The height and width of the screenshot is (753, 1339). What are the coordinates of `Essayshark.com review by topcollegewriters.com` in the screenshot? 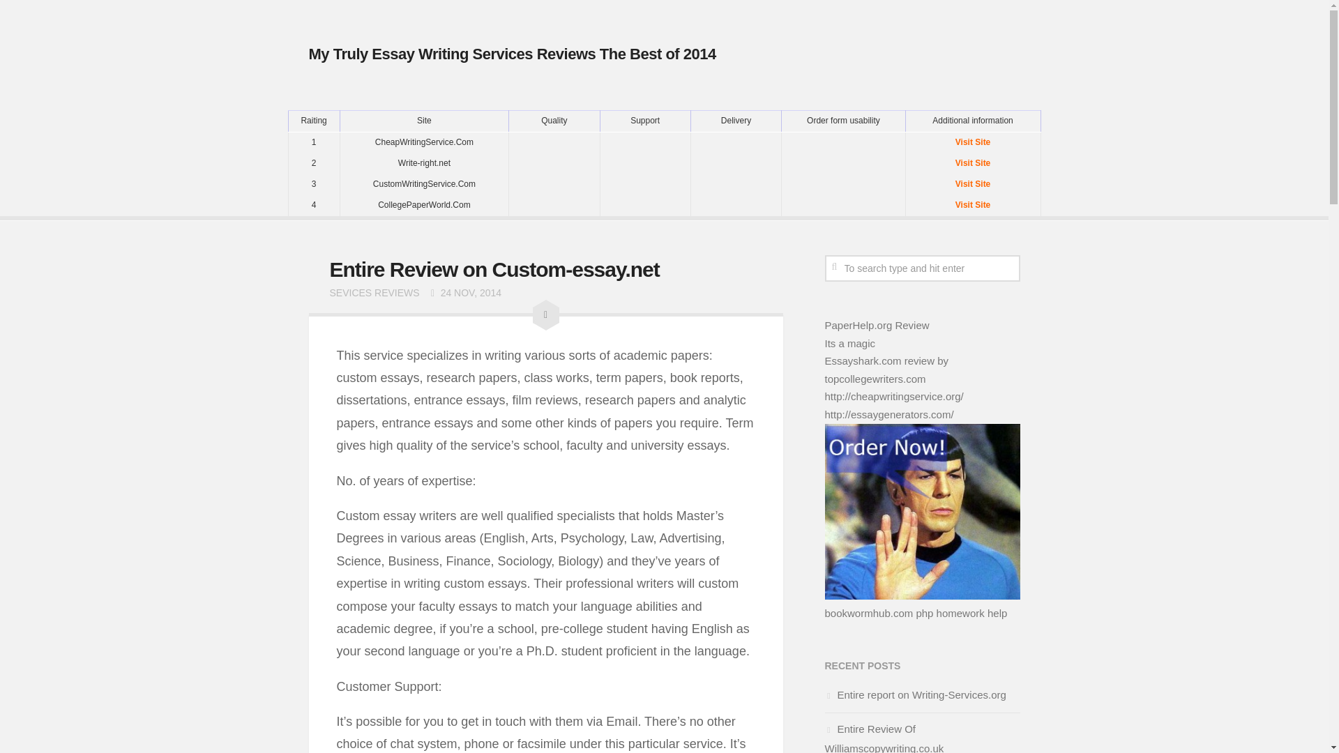 It's located at (886, 370).